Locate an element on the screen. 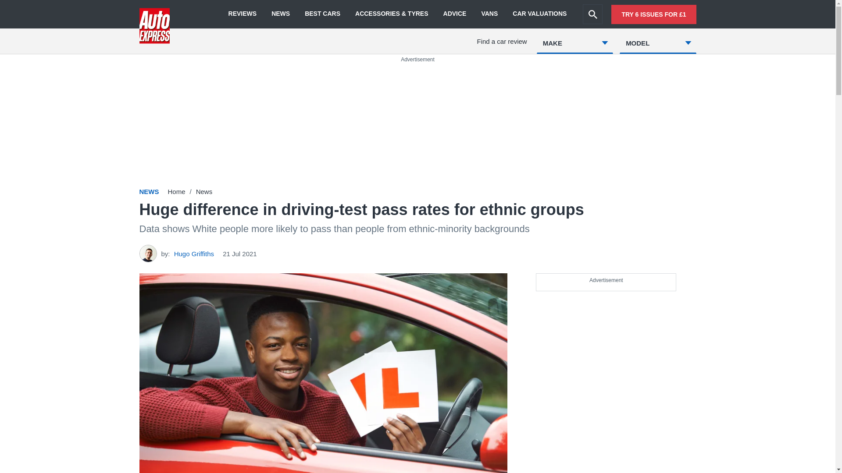 The height and width of the screenshot is (473, 842). ADVICE is located at coordinates (455, 14).